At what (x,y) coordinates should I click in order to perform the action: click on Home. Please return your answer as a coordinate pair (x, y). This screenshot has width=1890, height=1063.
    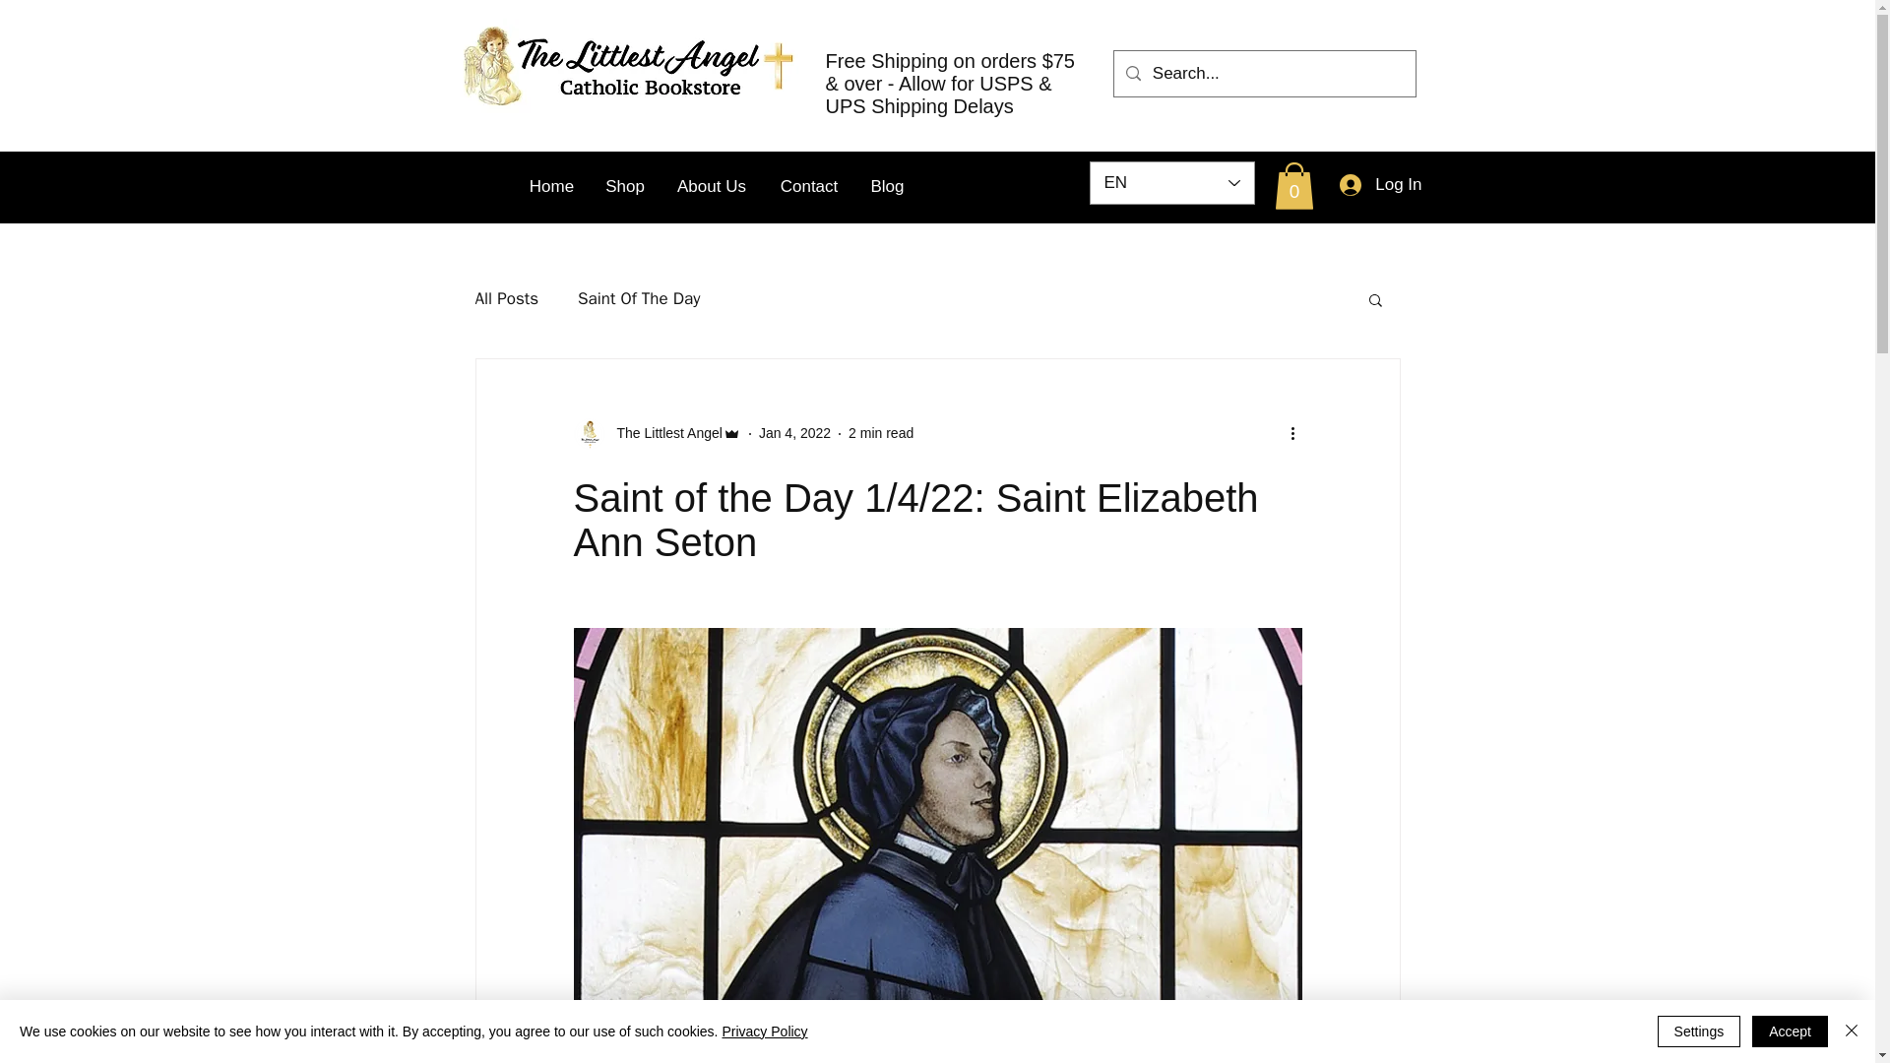
    Looking at the image, I should click on (551, 187).